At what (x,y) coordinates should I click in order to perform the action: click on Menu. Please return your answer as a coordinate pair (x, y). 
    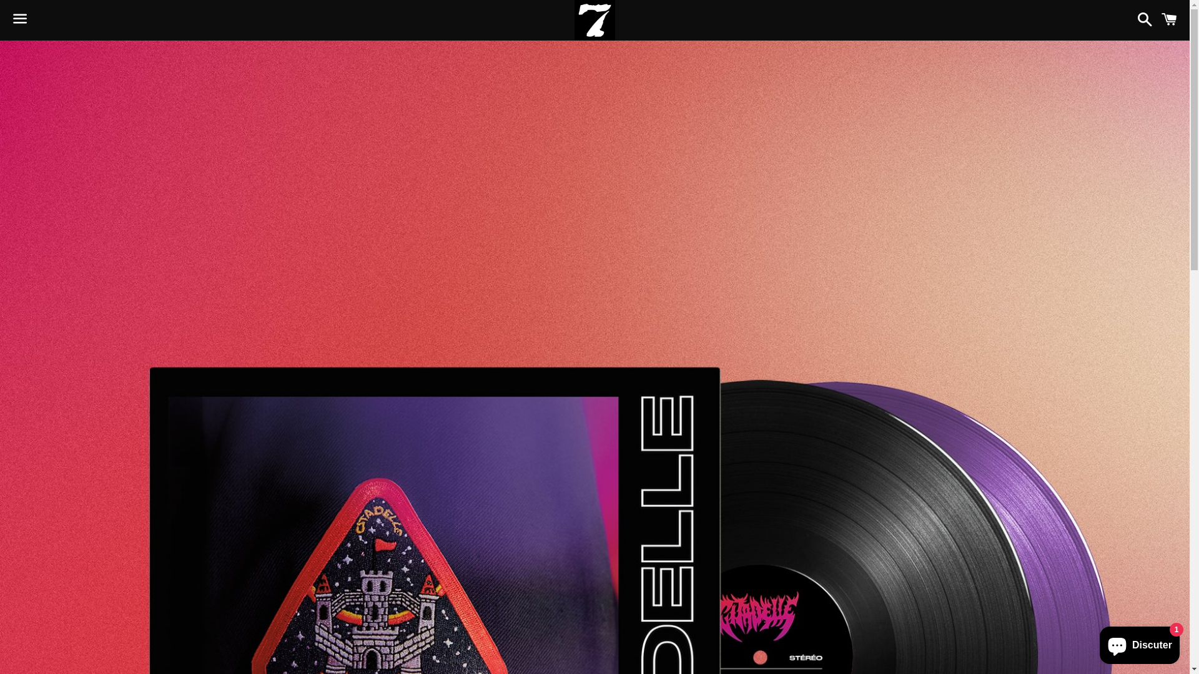
    Looking at the image, I should click on (20, 21).